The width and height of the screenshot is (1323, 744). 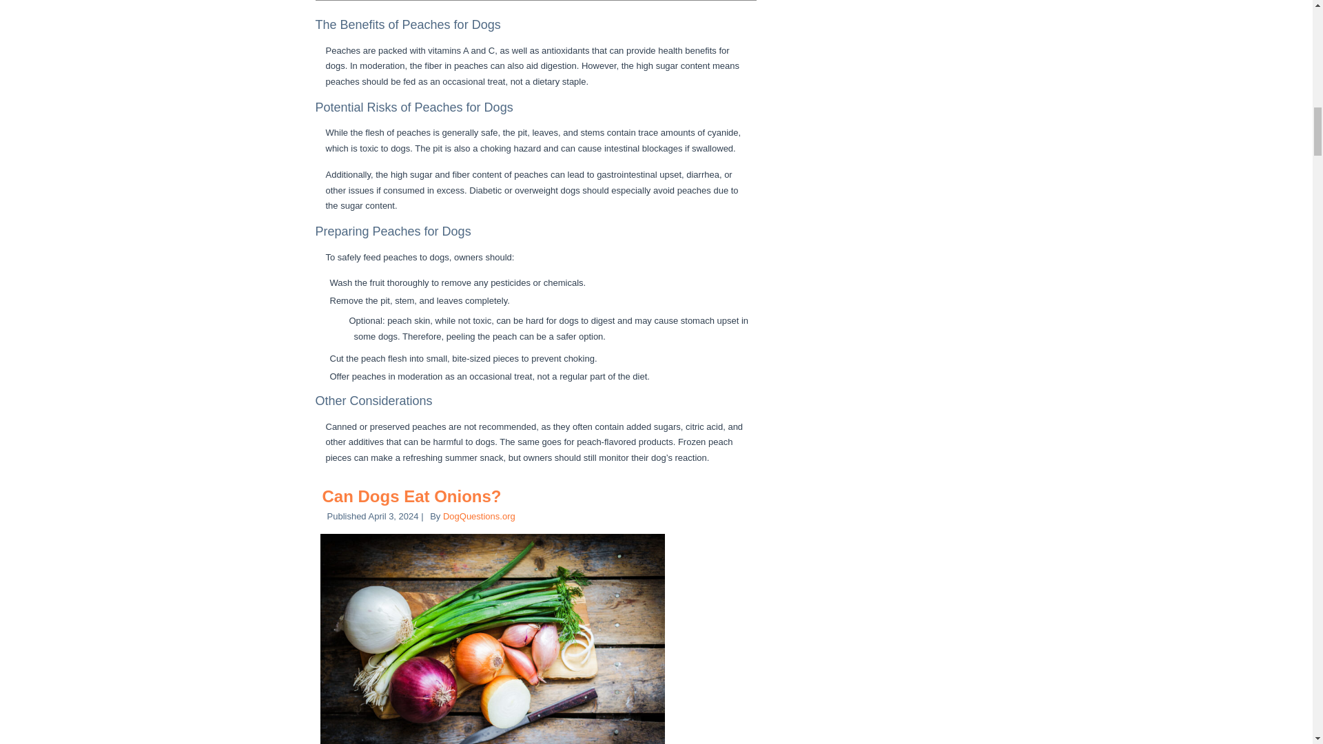 I want to click on 10:49 pm, so click(x=394, y=516).